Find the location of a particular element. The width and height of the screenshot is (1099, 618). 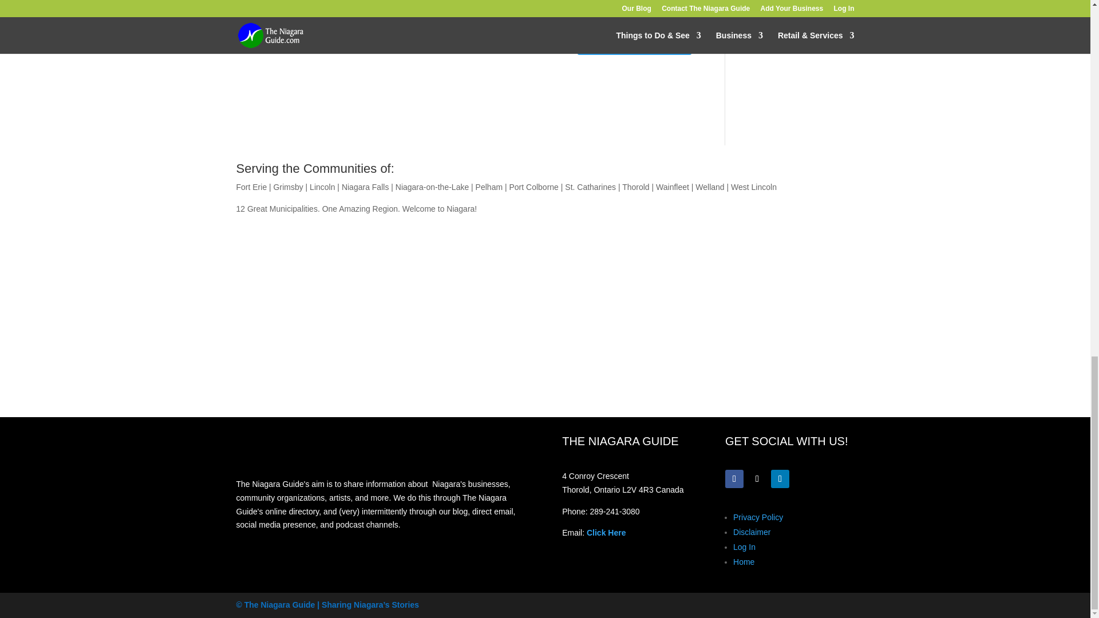

Follow on LinkedIn is located at coordinates (780, 478).